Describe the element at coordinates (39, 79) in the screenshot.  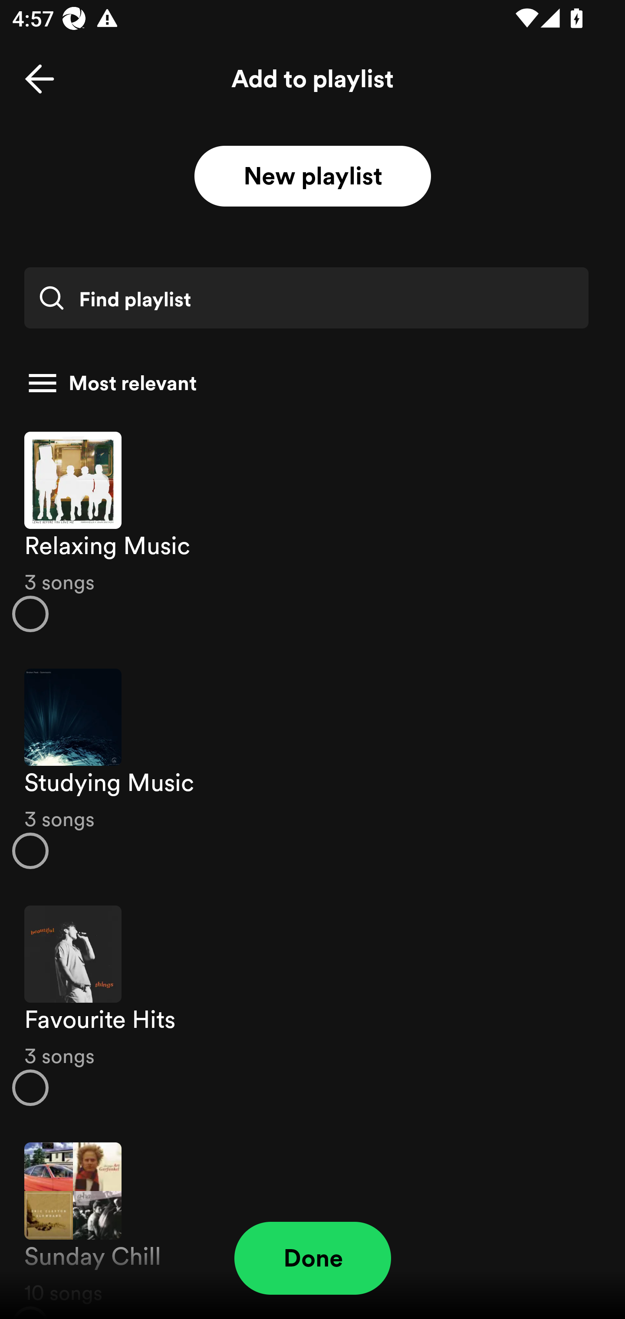
I see `Back` at that location.